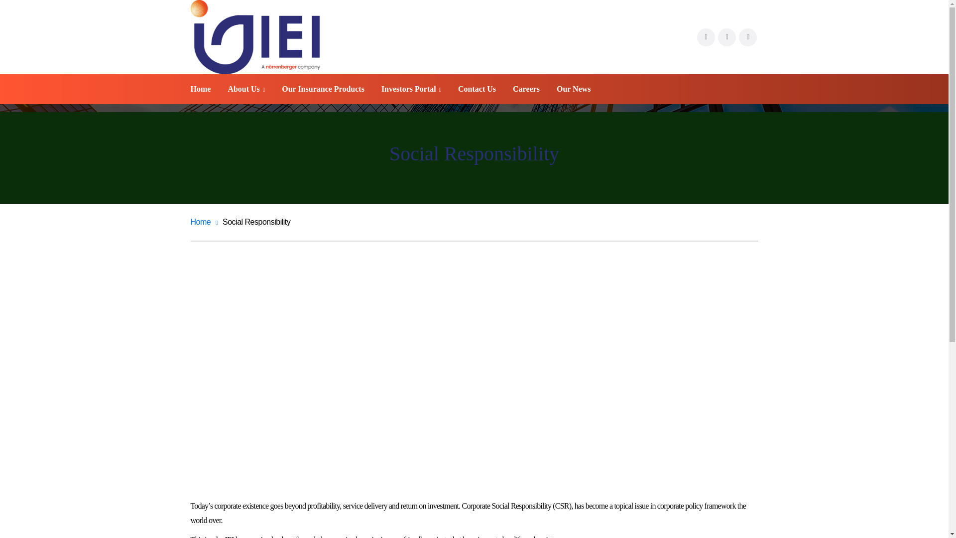 Image resolution: width=956 pixels, height=538 pixels. Describe the element at coordinates (246, 89) in the screenshot. I see `About Us` at that location.